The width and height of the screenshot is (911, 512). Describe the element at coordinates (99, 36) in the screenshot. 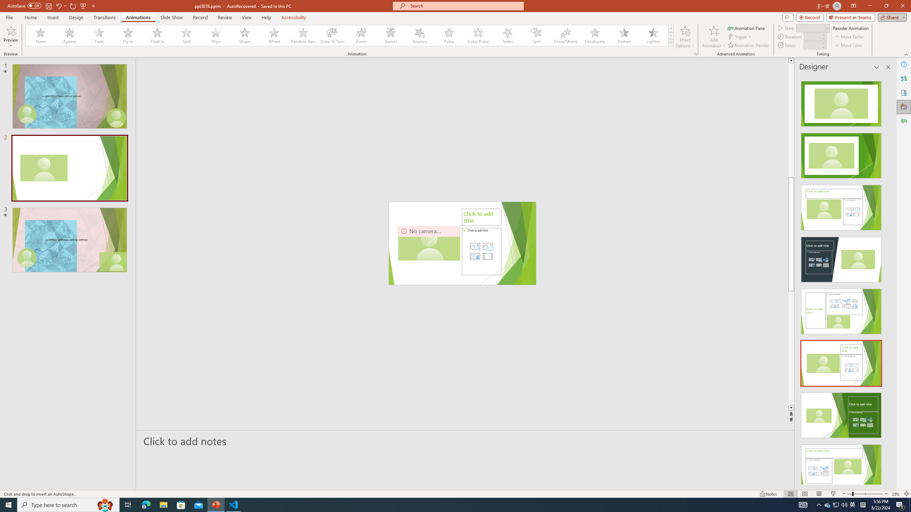

I see `Fade` at that location.